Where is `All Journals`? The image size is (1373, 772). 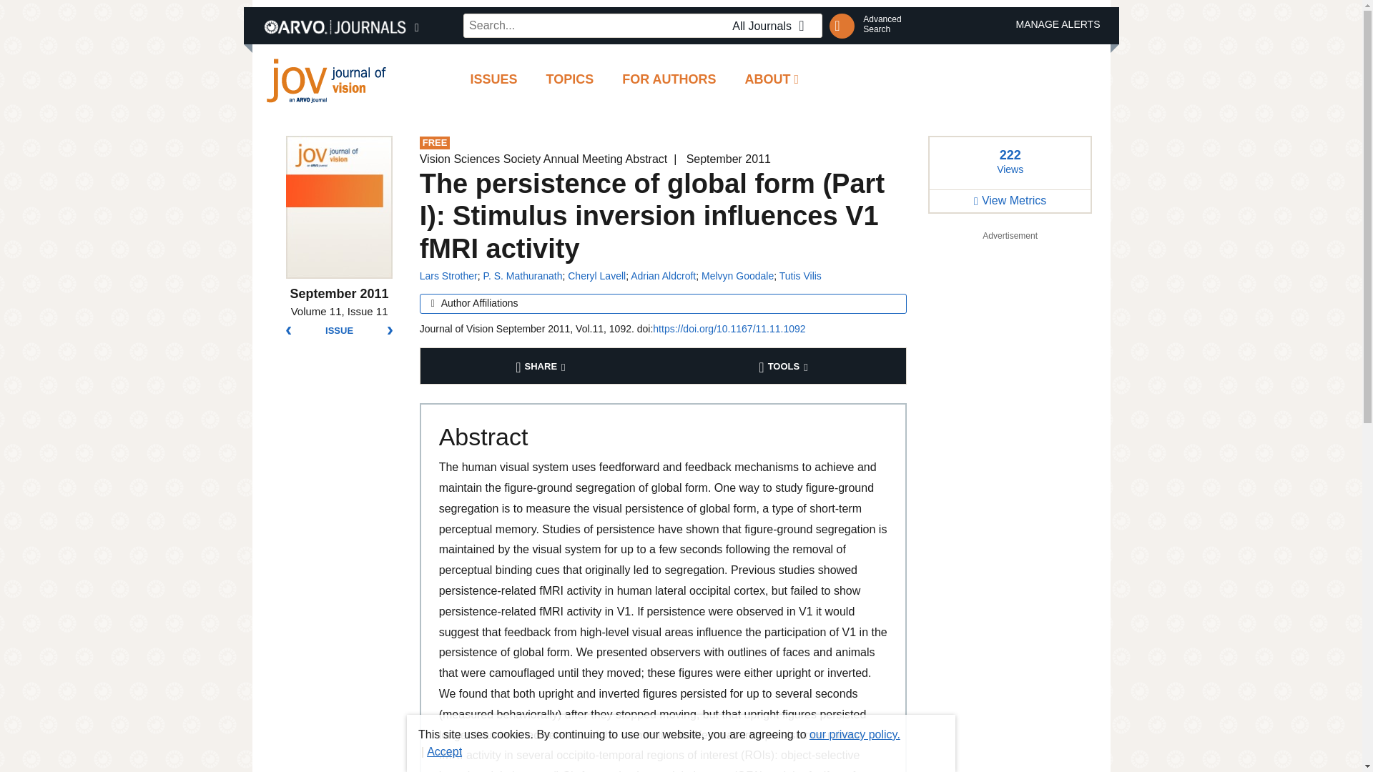
All Journals is located at coordinates (570, 80).